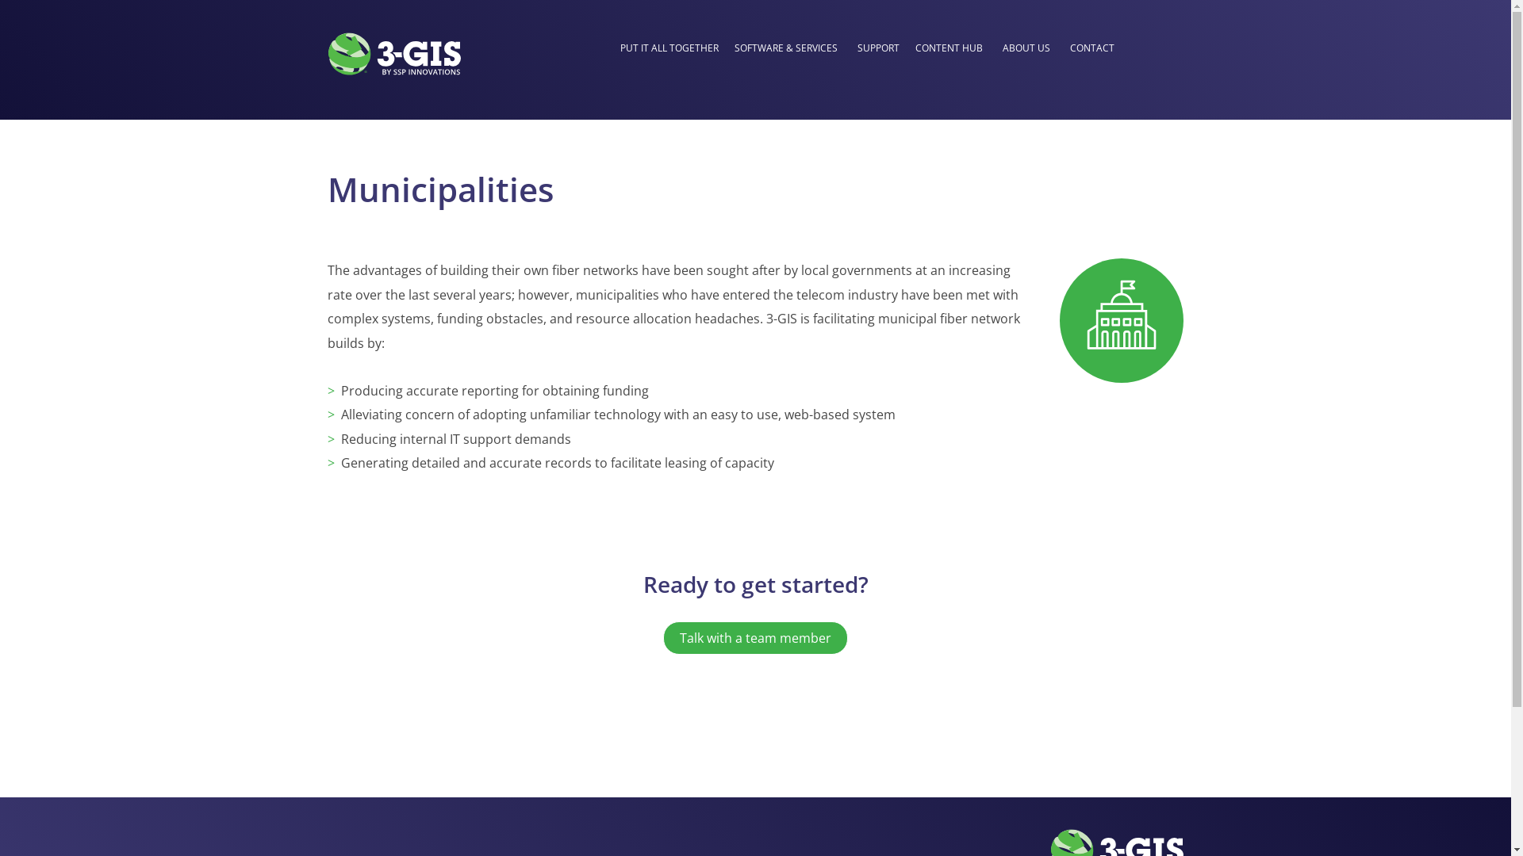  I want to click on SOFTWARE & SERVICES, so click(786, 49).